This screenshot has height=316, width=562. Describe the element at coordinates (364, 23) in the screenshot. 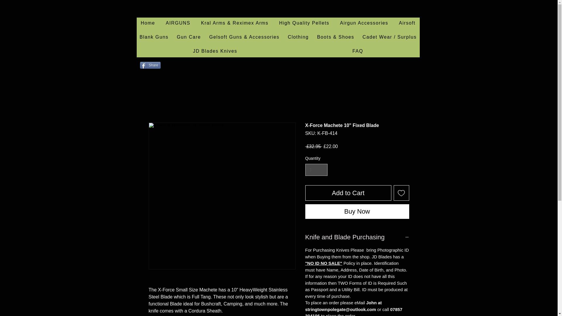

I see `Airgun Accessories` at that location.